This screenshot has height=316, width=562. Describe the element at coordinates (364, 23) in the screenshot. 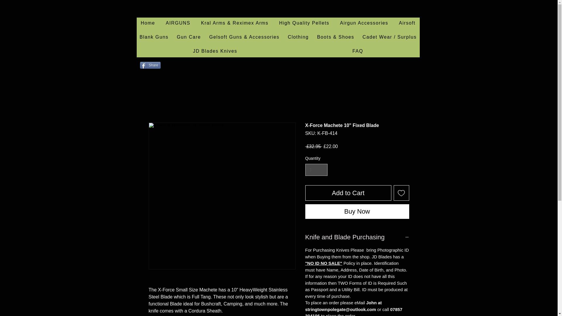

I see `Airgun Accessories` at that location.